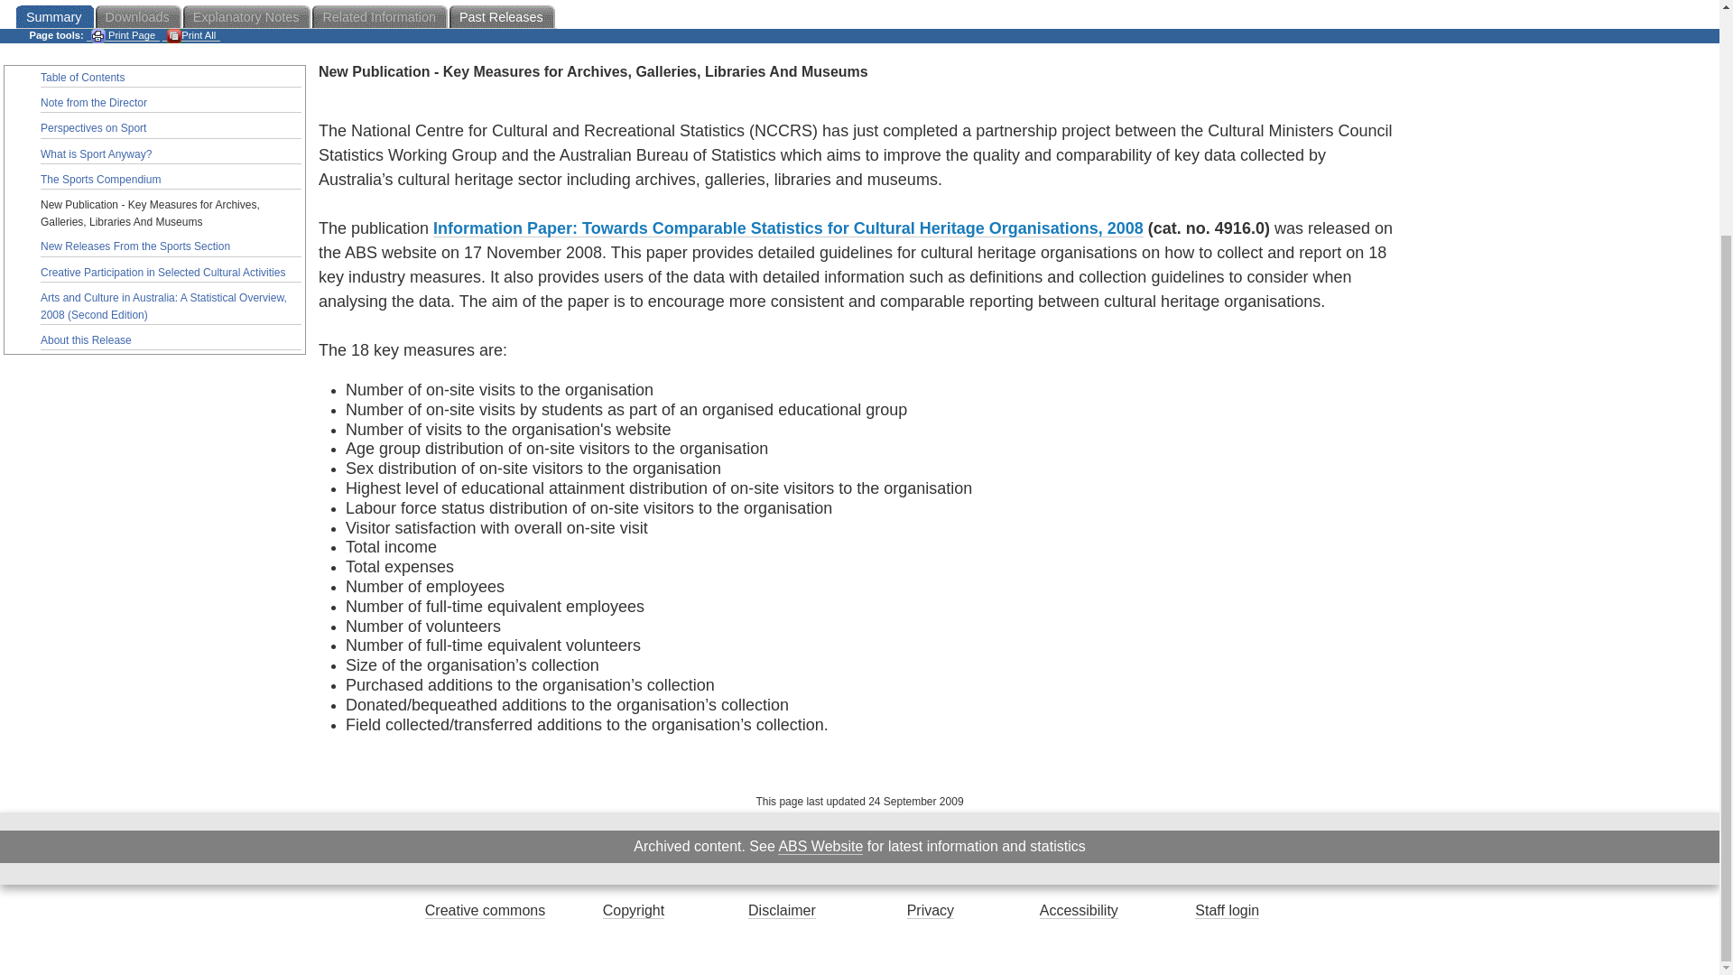 This screenshot has width=1733, height=975. What do you see at coordinates (171, 341) in the screenshot?
I see `About this Release` at bounding box center [171, 341].